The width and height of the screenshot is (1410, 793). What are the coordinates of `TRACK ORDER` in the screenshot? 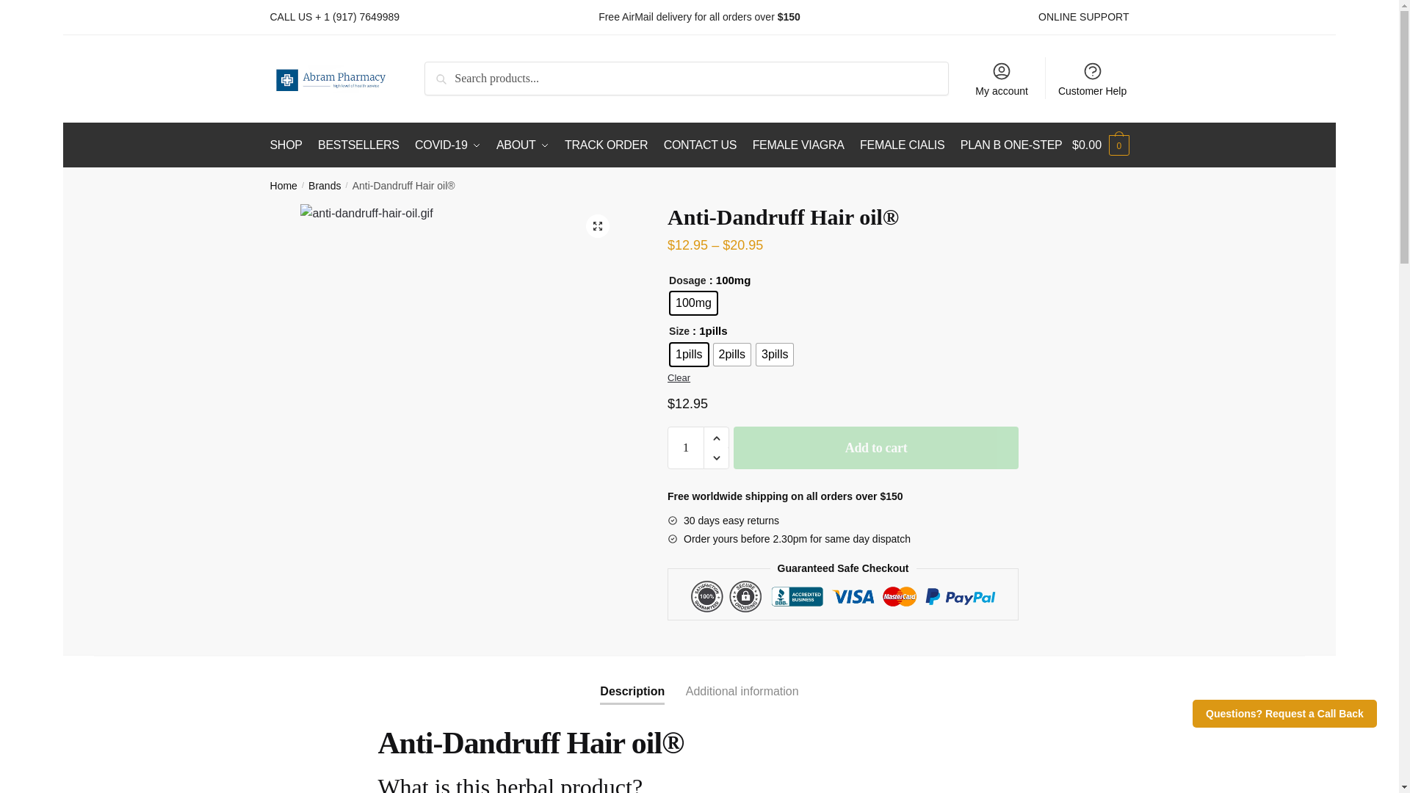 It's located at (606, 145).